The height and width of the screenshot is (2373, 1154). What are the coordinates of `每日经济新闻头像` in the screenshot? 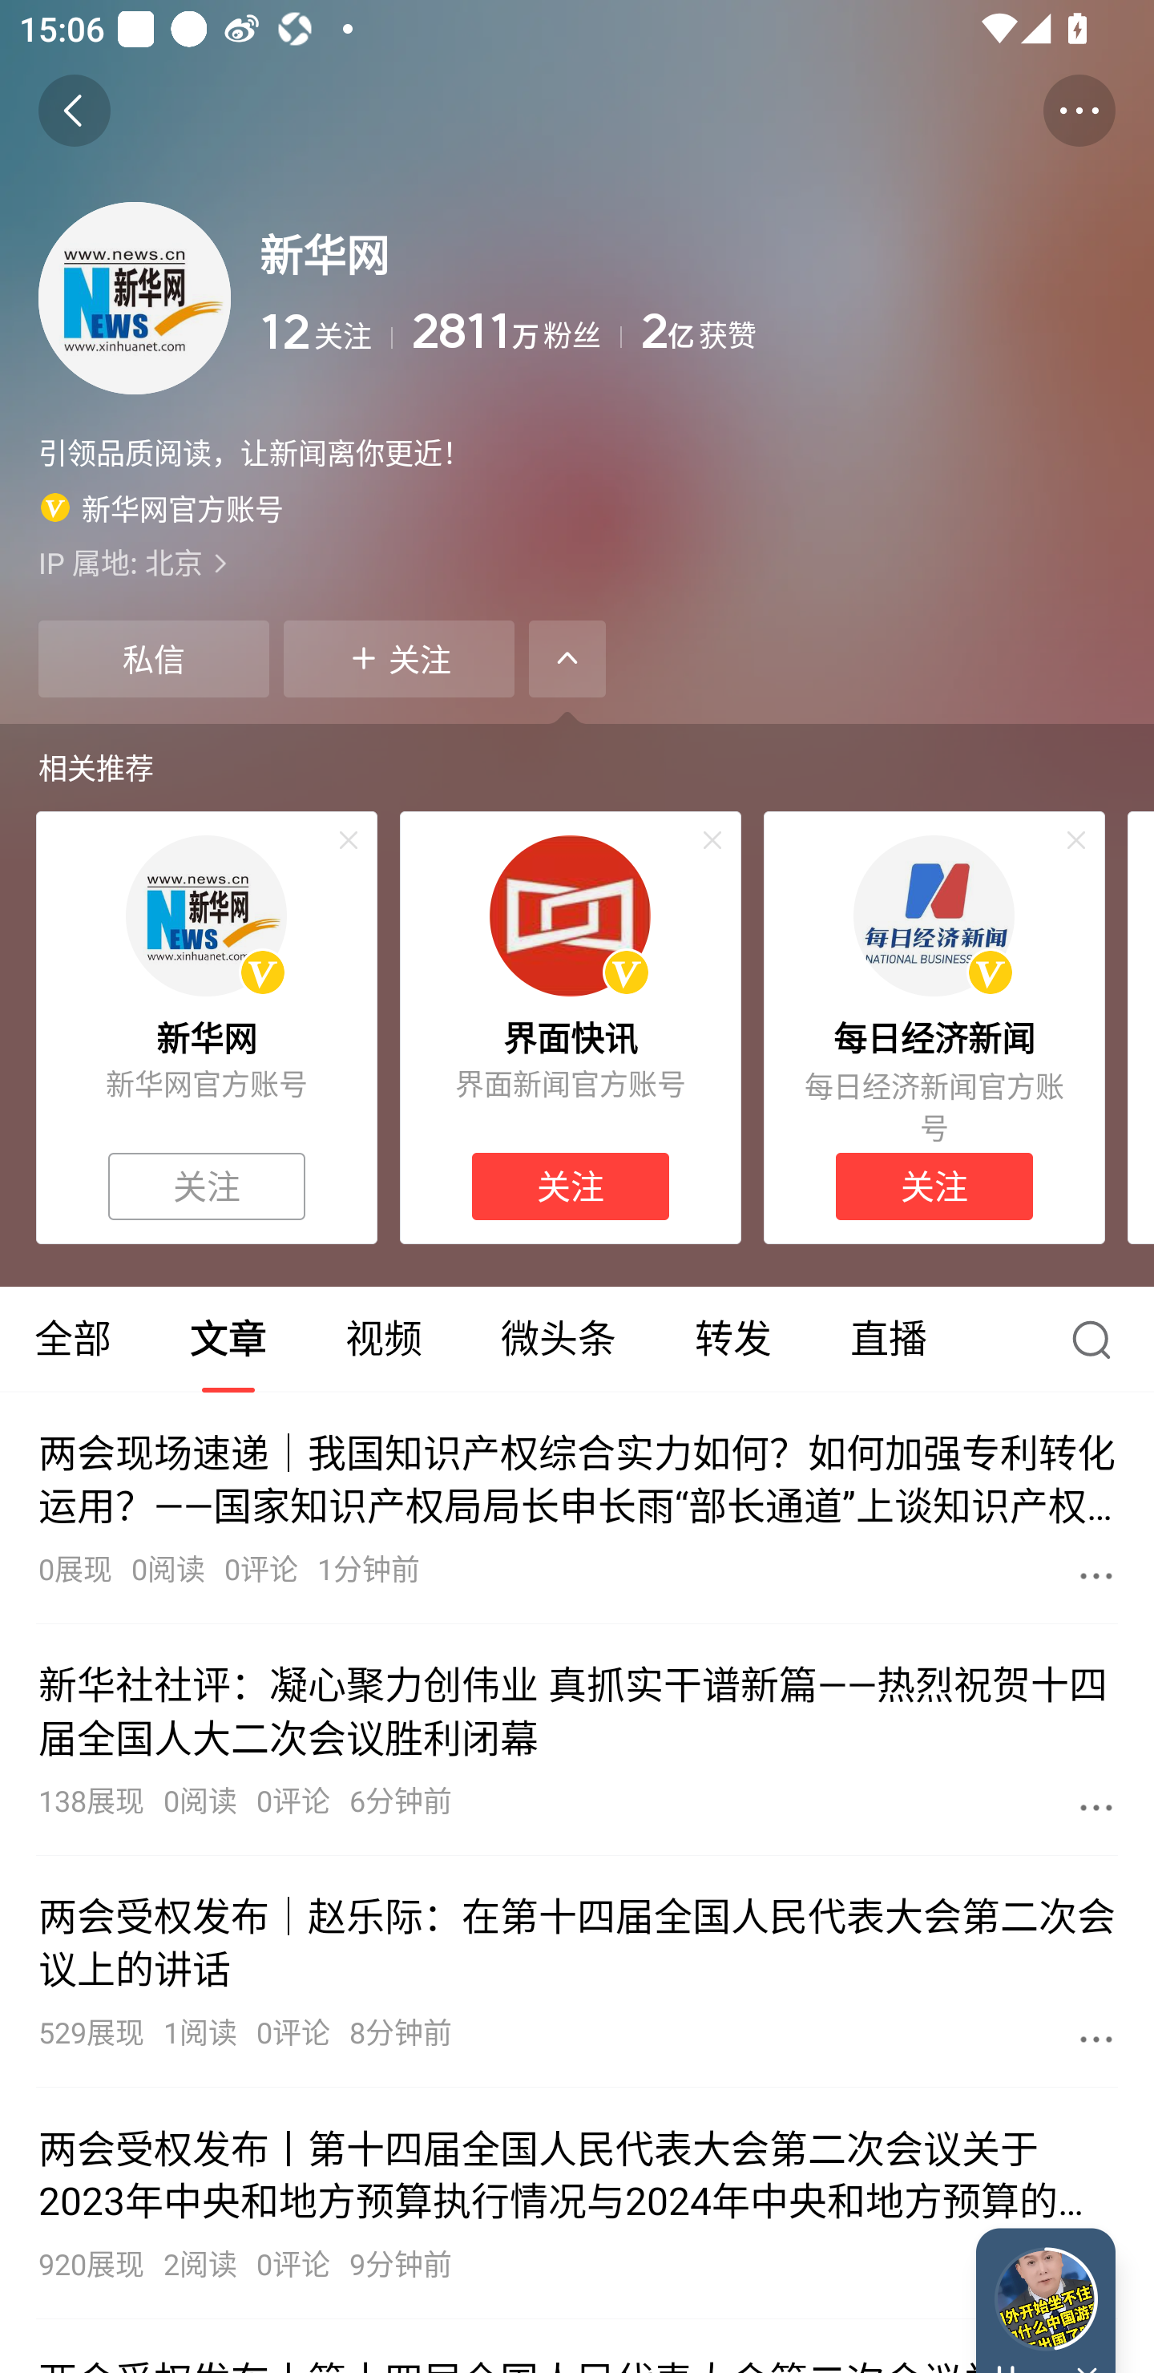 It's located at (934, 916).